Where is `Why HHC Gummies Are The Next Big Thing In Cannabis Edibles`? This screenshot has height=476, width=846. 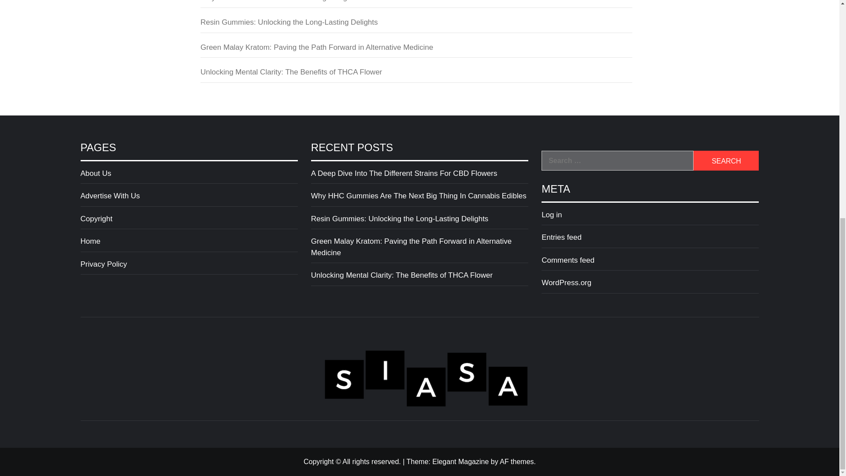 Why HHC Gummies Are The Next Big Thing In Cannabis Edibles is located at coordinates (416, 4).